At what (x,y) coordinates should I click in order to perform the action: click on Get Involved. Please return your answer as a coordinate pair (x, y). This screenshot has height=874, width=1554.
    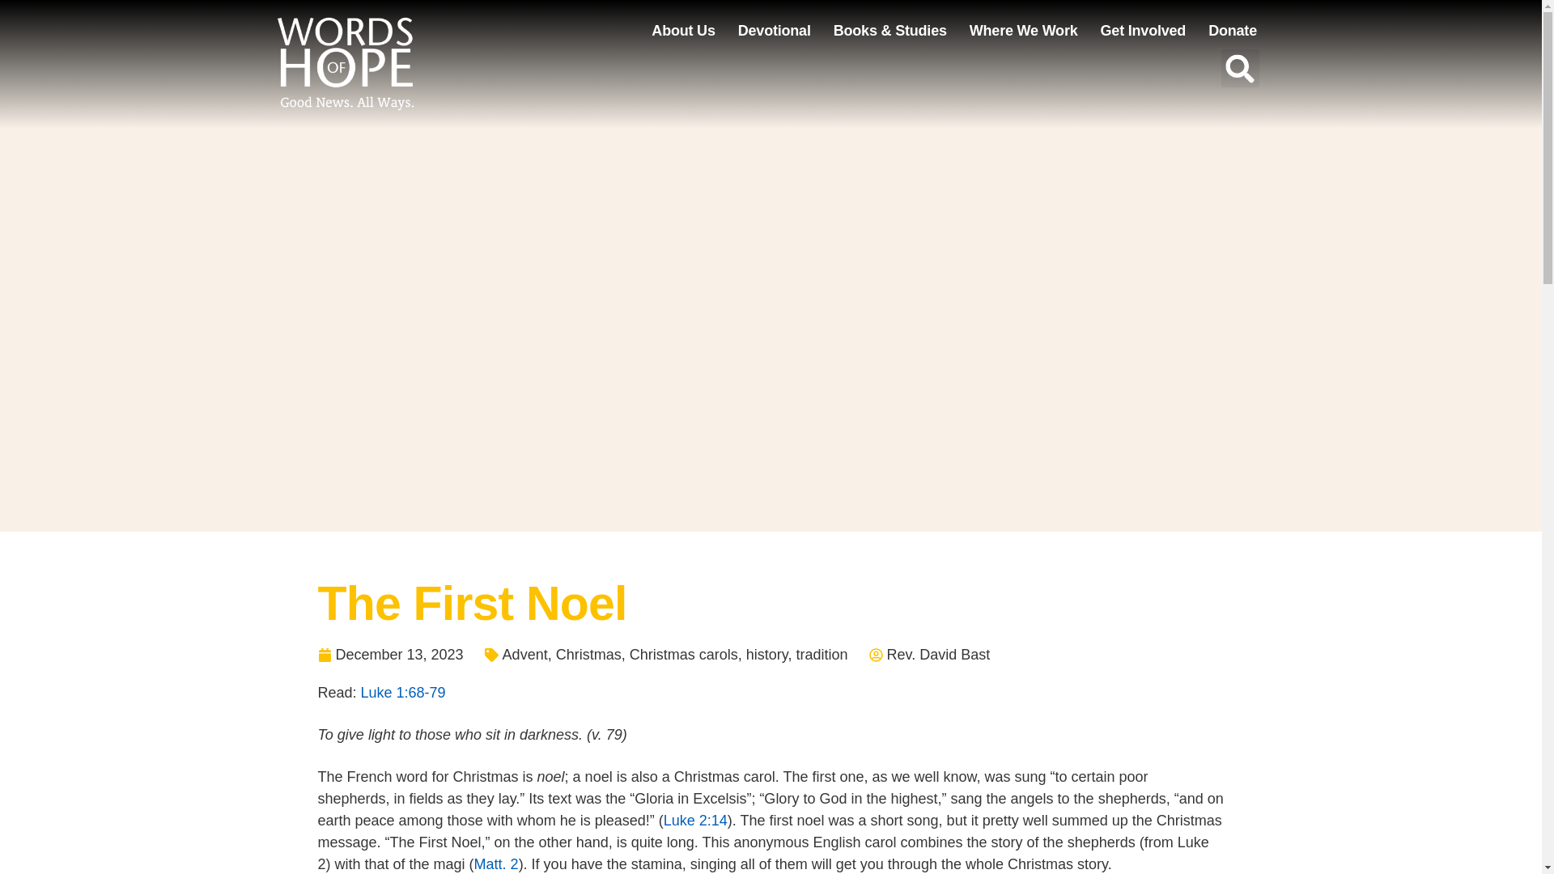
    Looking at the image, I should click on (1143, 31).